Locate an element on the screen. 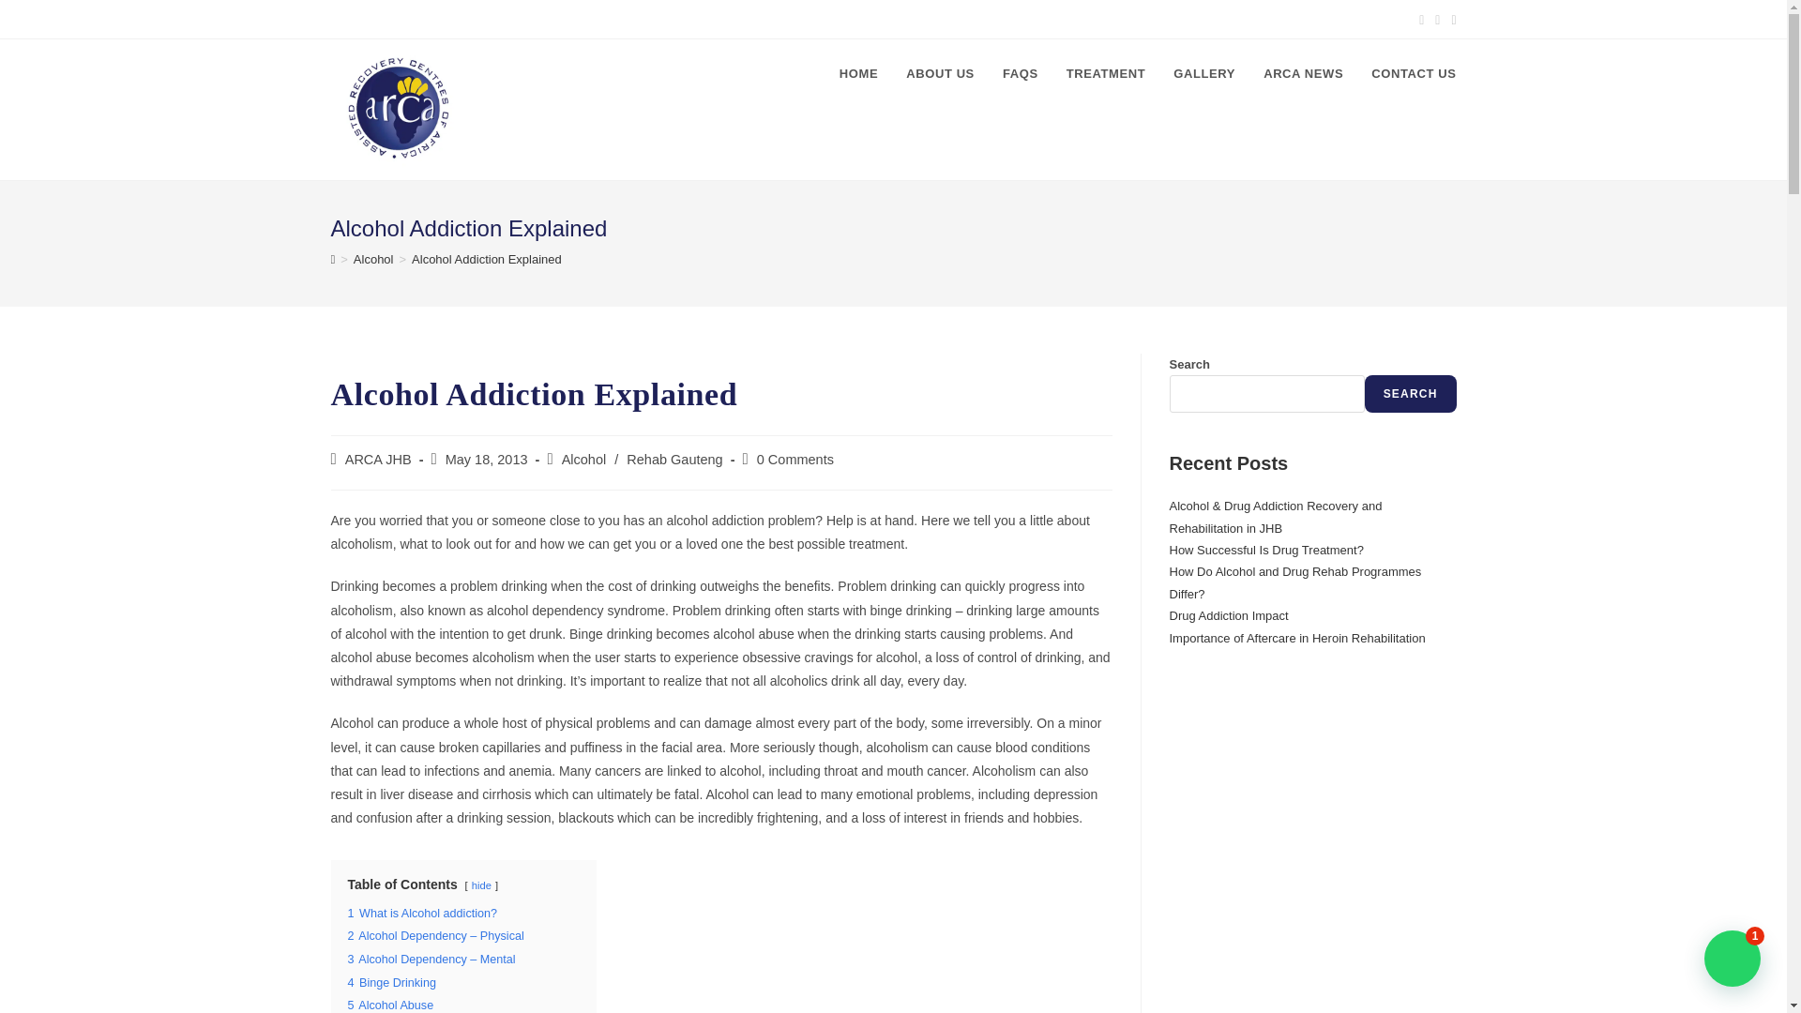 The height and width of the screenshot is (1013, 1801). 4 Binge Drinking is located at coordinates (391, 983).